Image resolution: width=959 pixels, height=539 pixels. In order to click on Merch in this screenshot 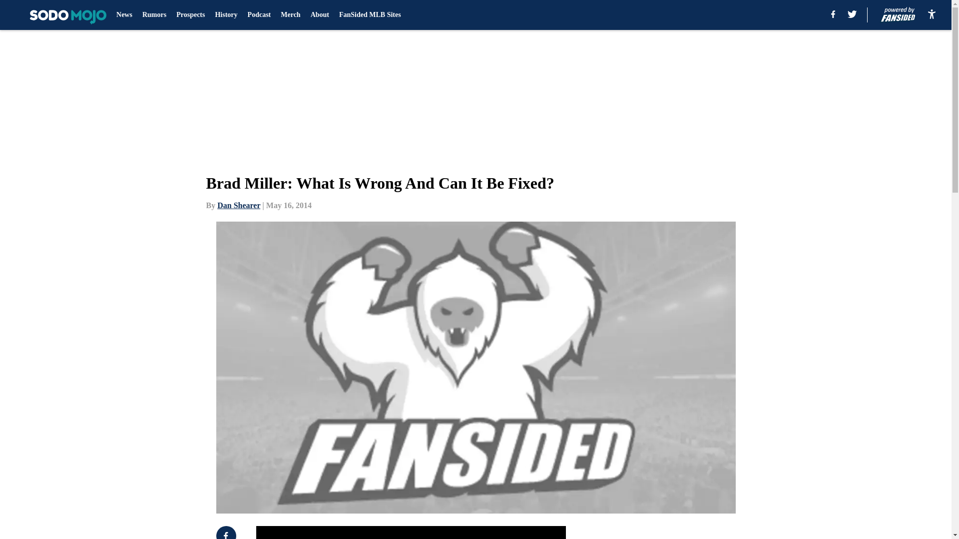, I will do `click(290, 15)`.